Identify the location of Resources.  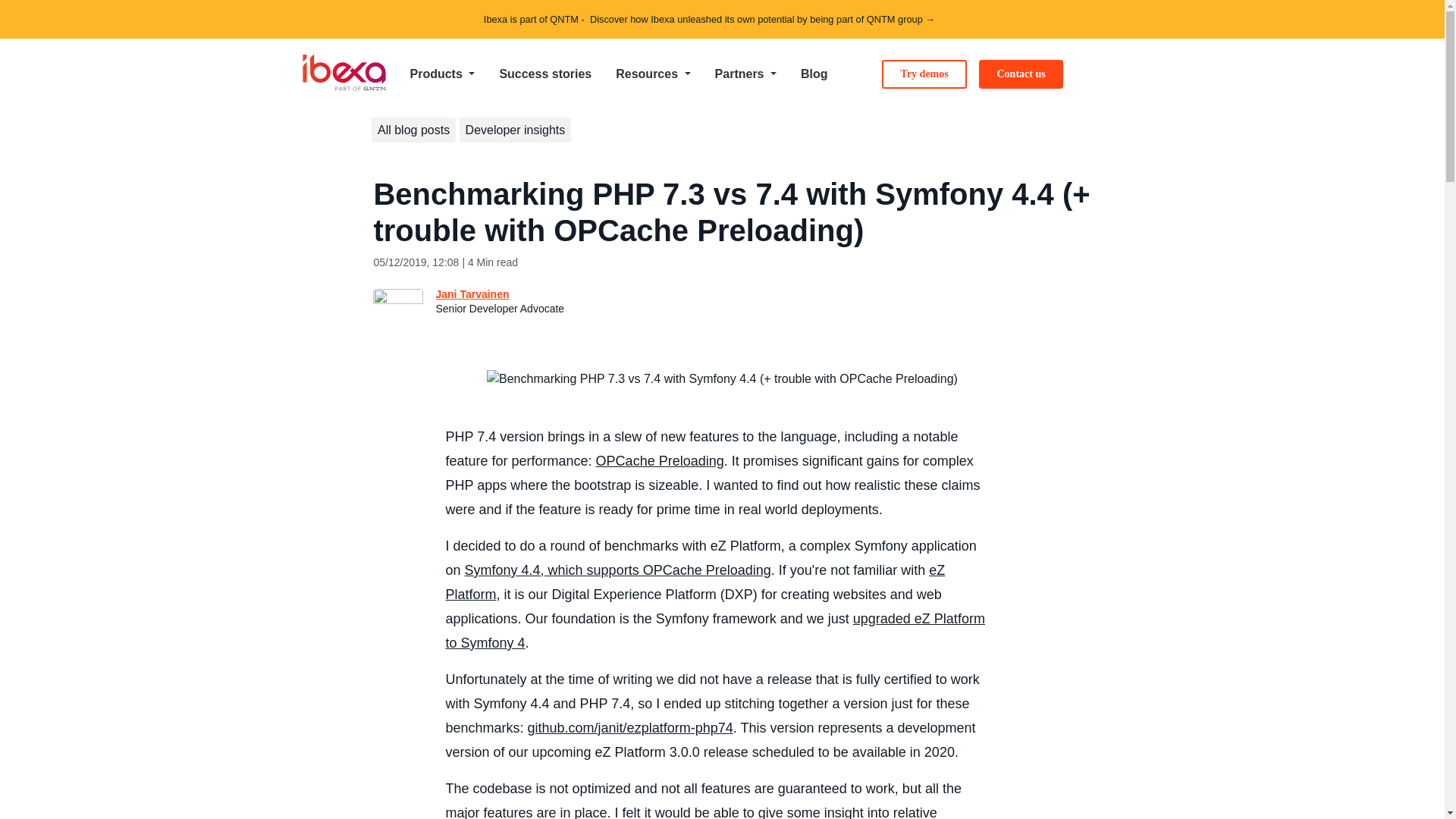
(652, 74).